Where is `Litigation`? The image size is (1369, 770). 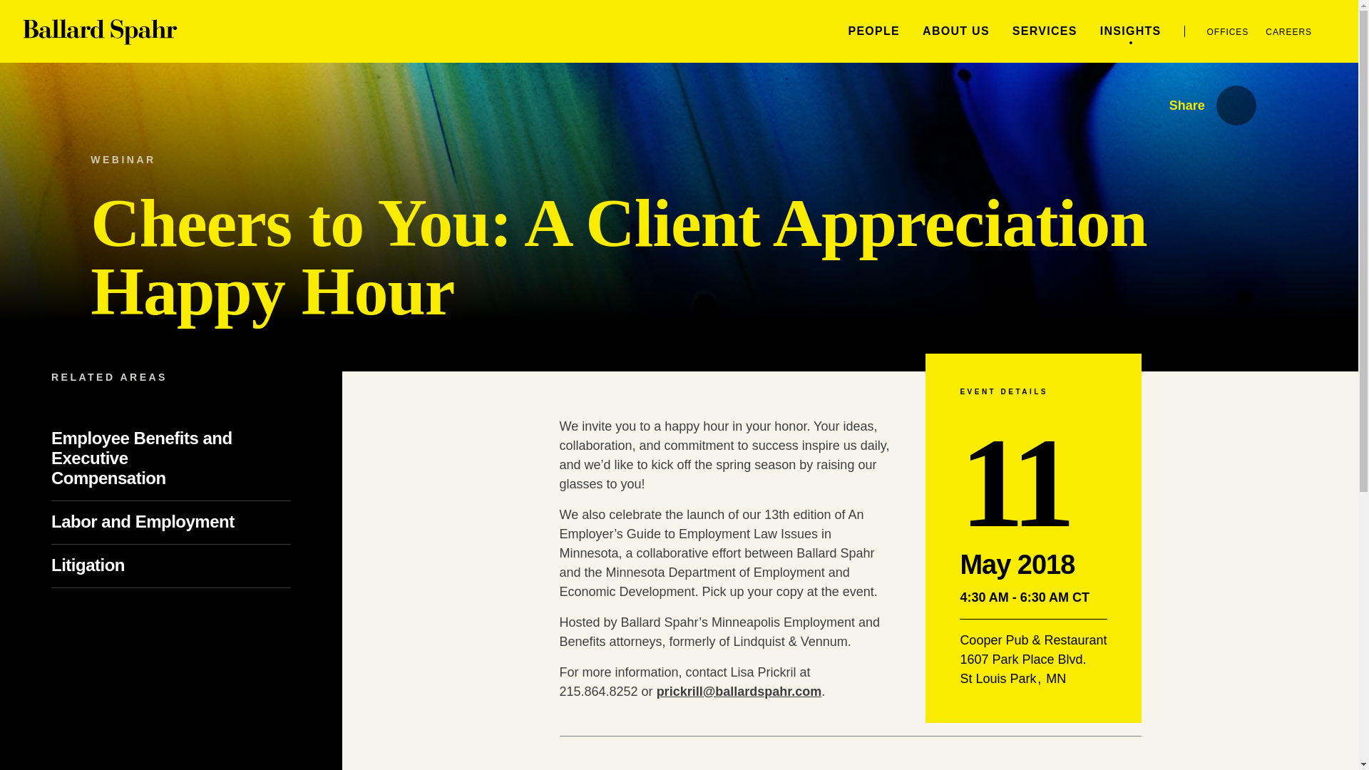 Litigation is located at coordinates (111, 565).